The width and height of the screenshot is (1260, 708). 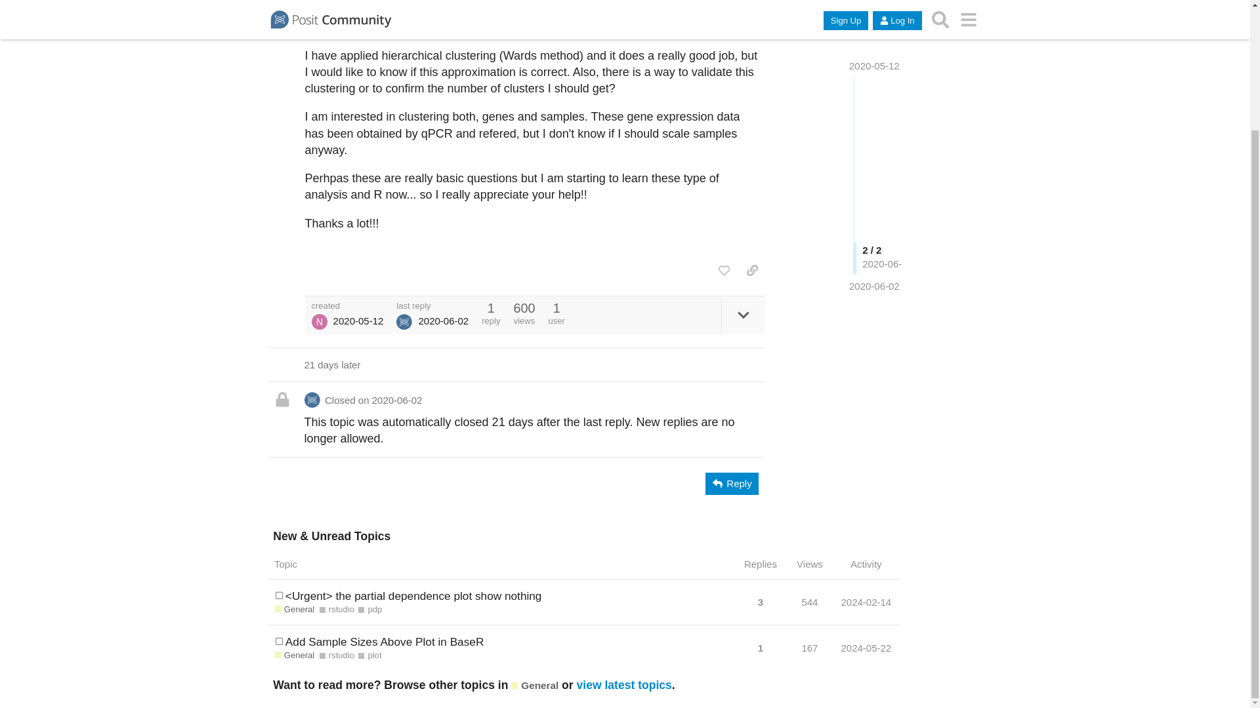 I want to click on last reply, so click(x=432, y=305).